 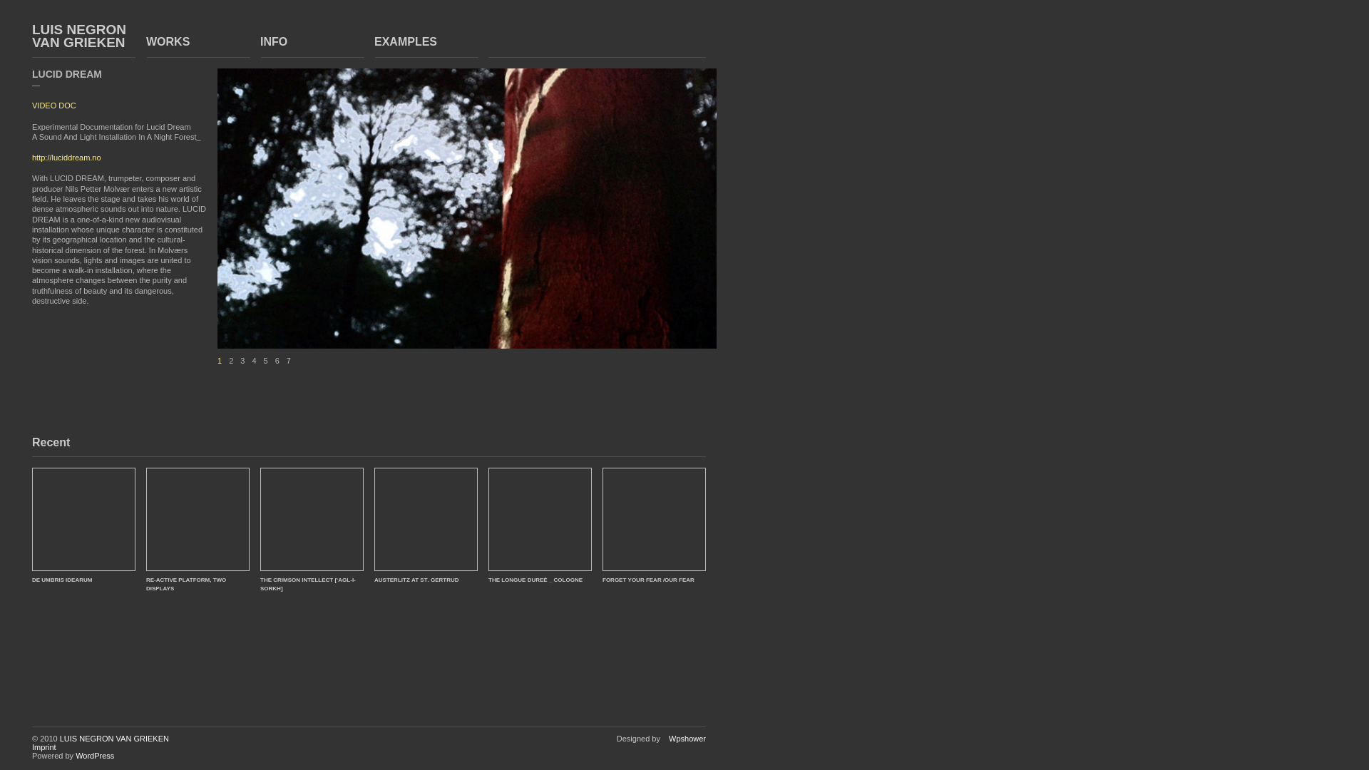 What do you see at coordinates (198, 35) in the screenshot?
I see `WORKS` at bounding box center [198, 35].